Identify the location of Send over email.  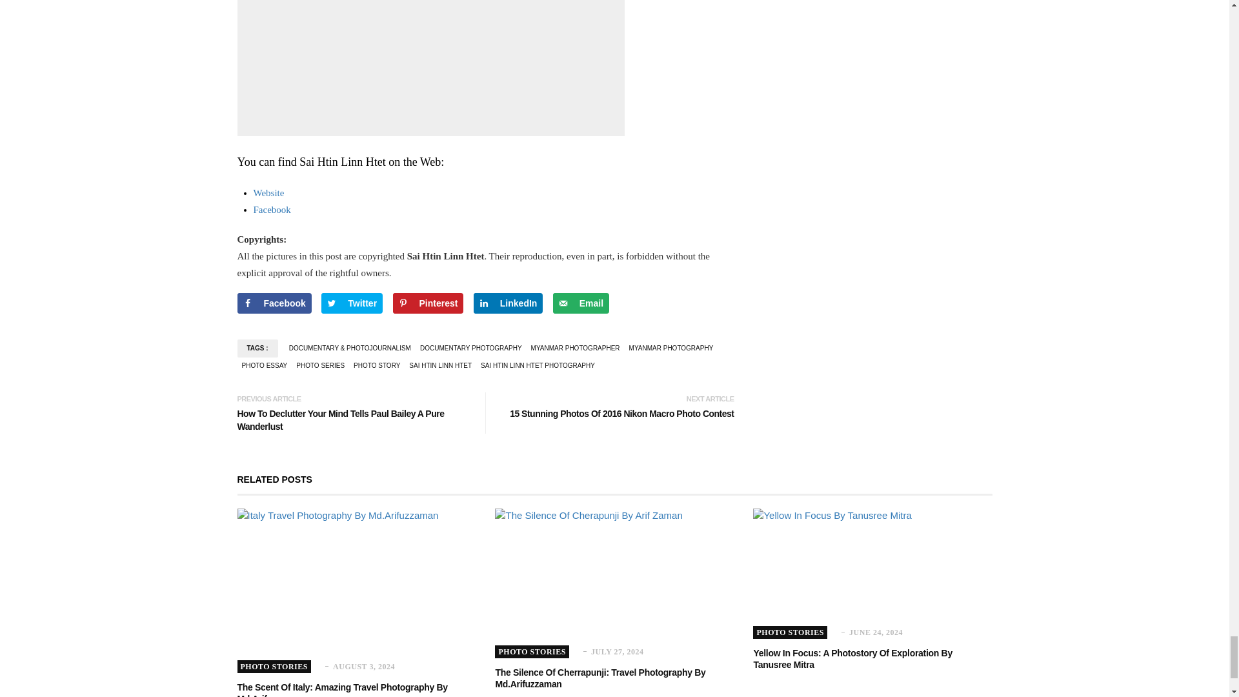
(581, 303).